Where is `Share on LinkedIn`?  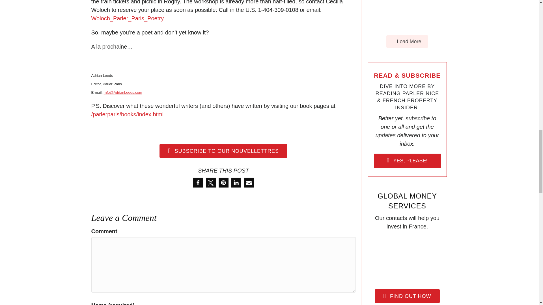
Share on LinkedIn is located at coordinates (236, 182).